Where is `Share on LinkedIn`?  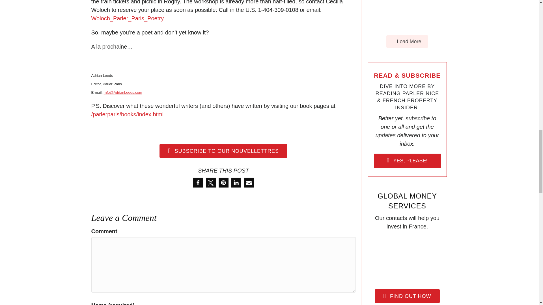
Share on LinkedIn is located at coordinates (236, 182).